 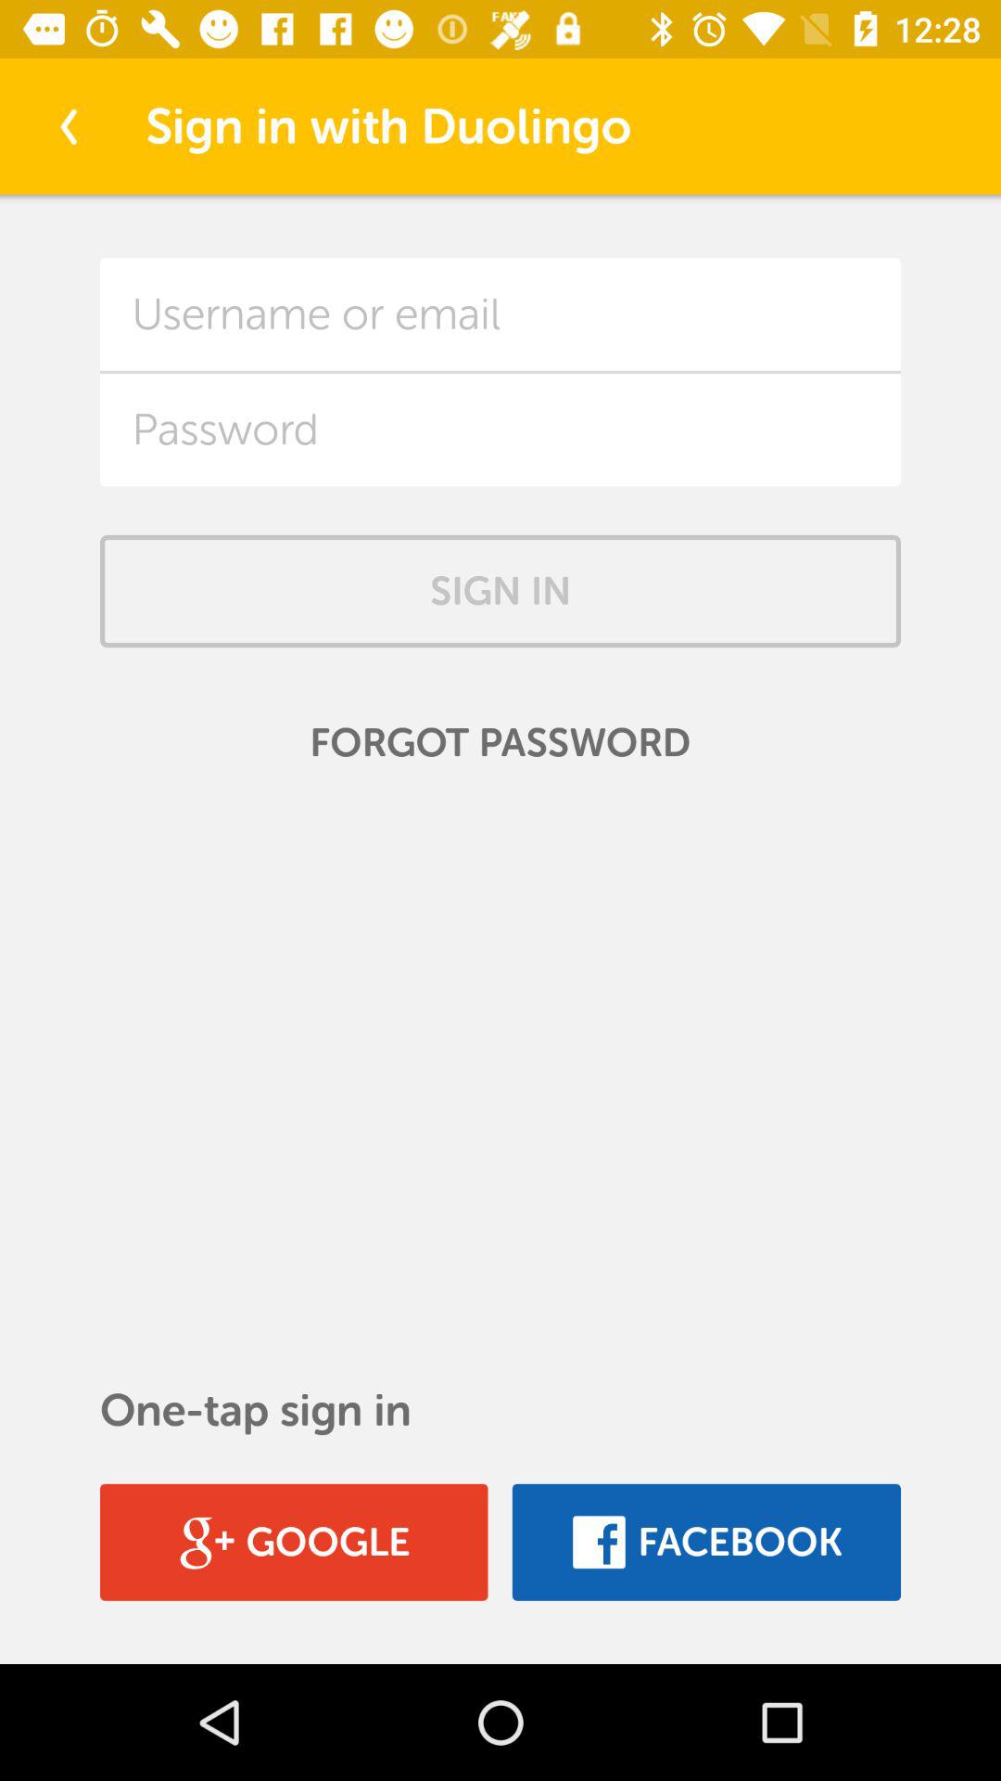 What do you see at coordinates (68, 126) in the screenshot?
I see `press the app next to sign in with app` at bounding box center [68, 126].